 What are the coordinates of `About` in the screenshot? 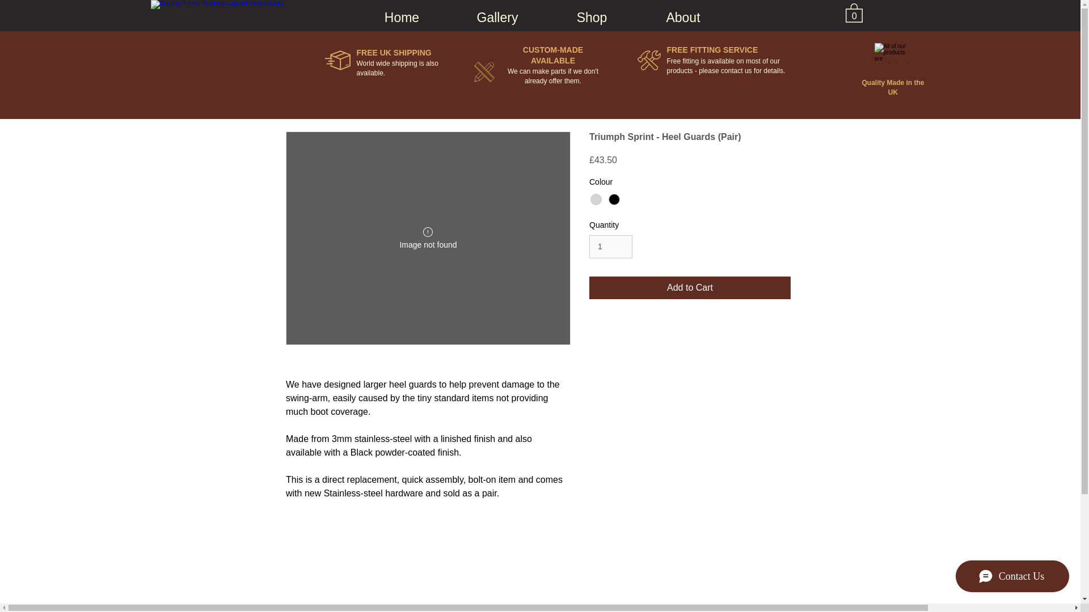 It's located at (683, 12).